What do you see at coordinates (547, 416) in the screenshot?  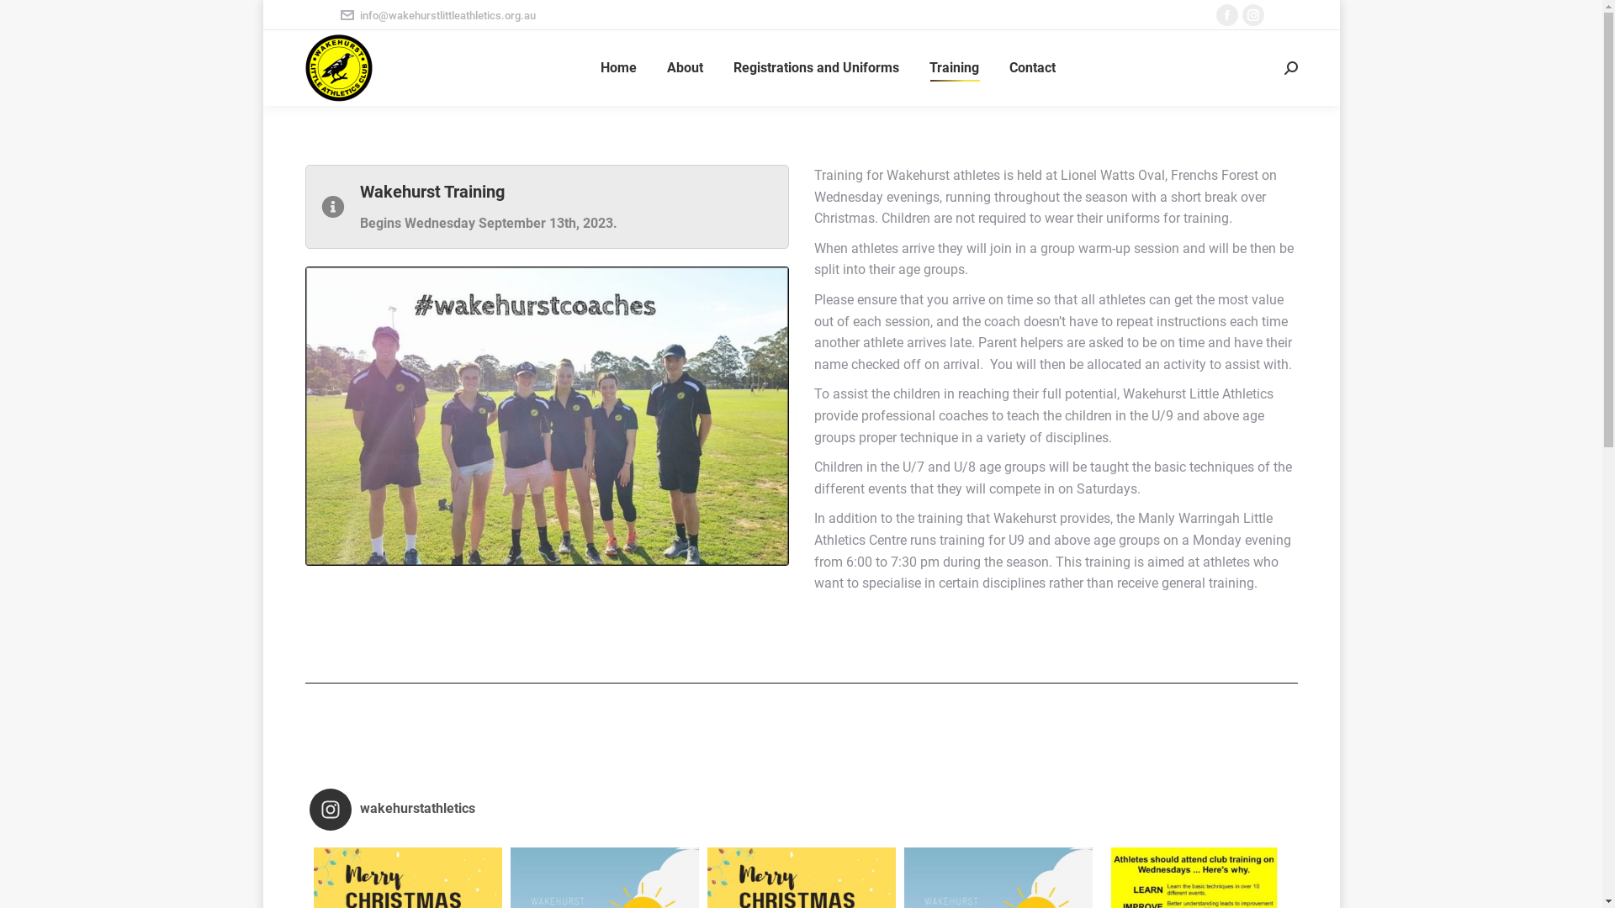 I see `training` at bounding box center [547, 416].